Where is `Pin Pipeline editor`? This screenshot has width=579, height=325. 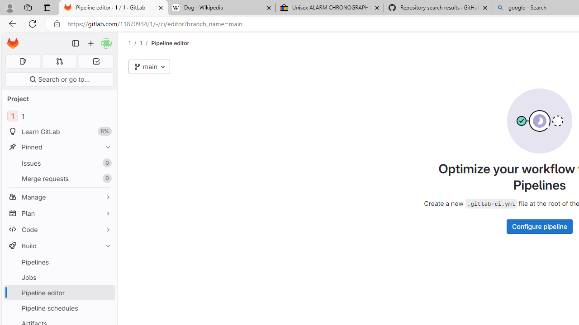
Pin Pipeline editor is located at coordinates (106, 292).